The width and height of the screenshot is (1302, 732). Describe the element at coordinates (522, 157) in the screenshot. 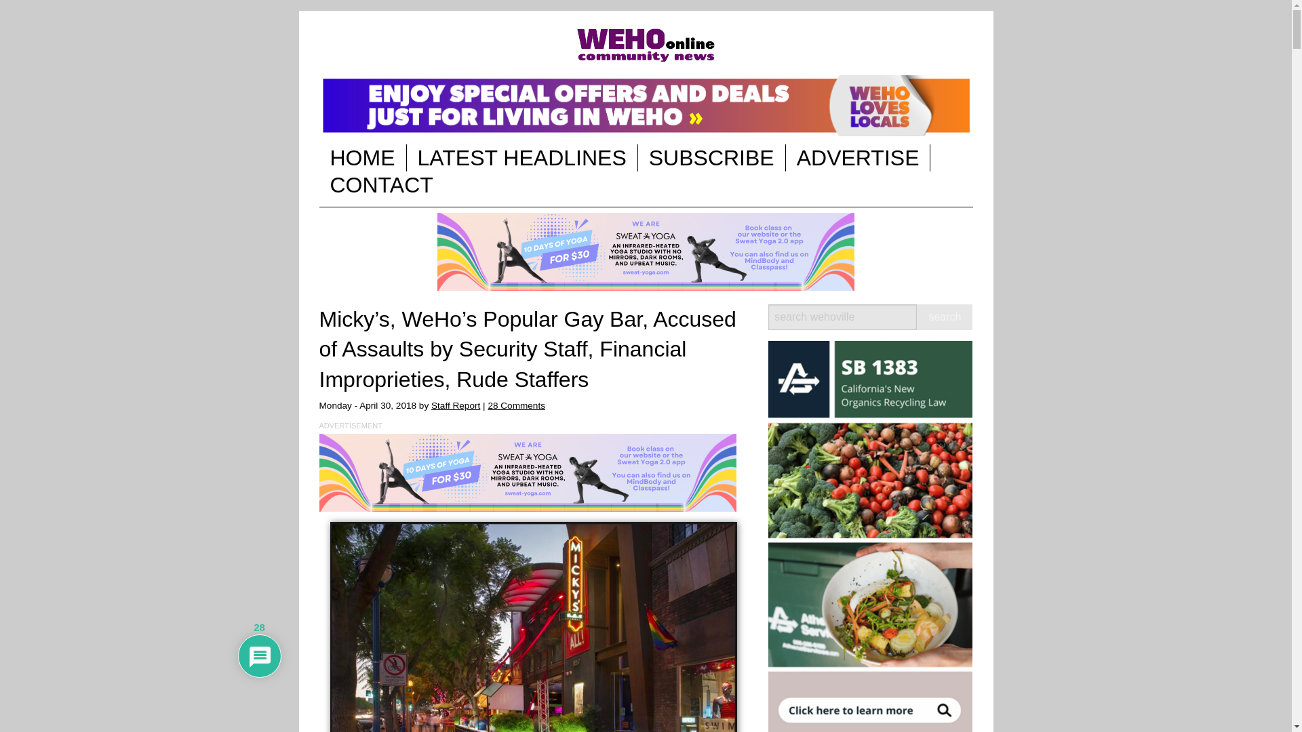

I see `LATEST HEADLINES` at that location.